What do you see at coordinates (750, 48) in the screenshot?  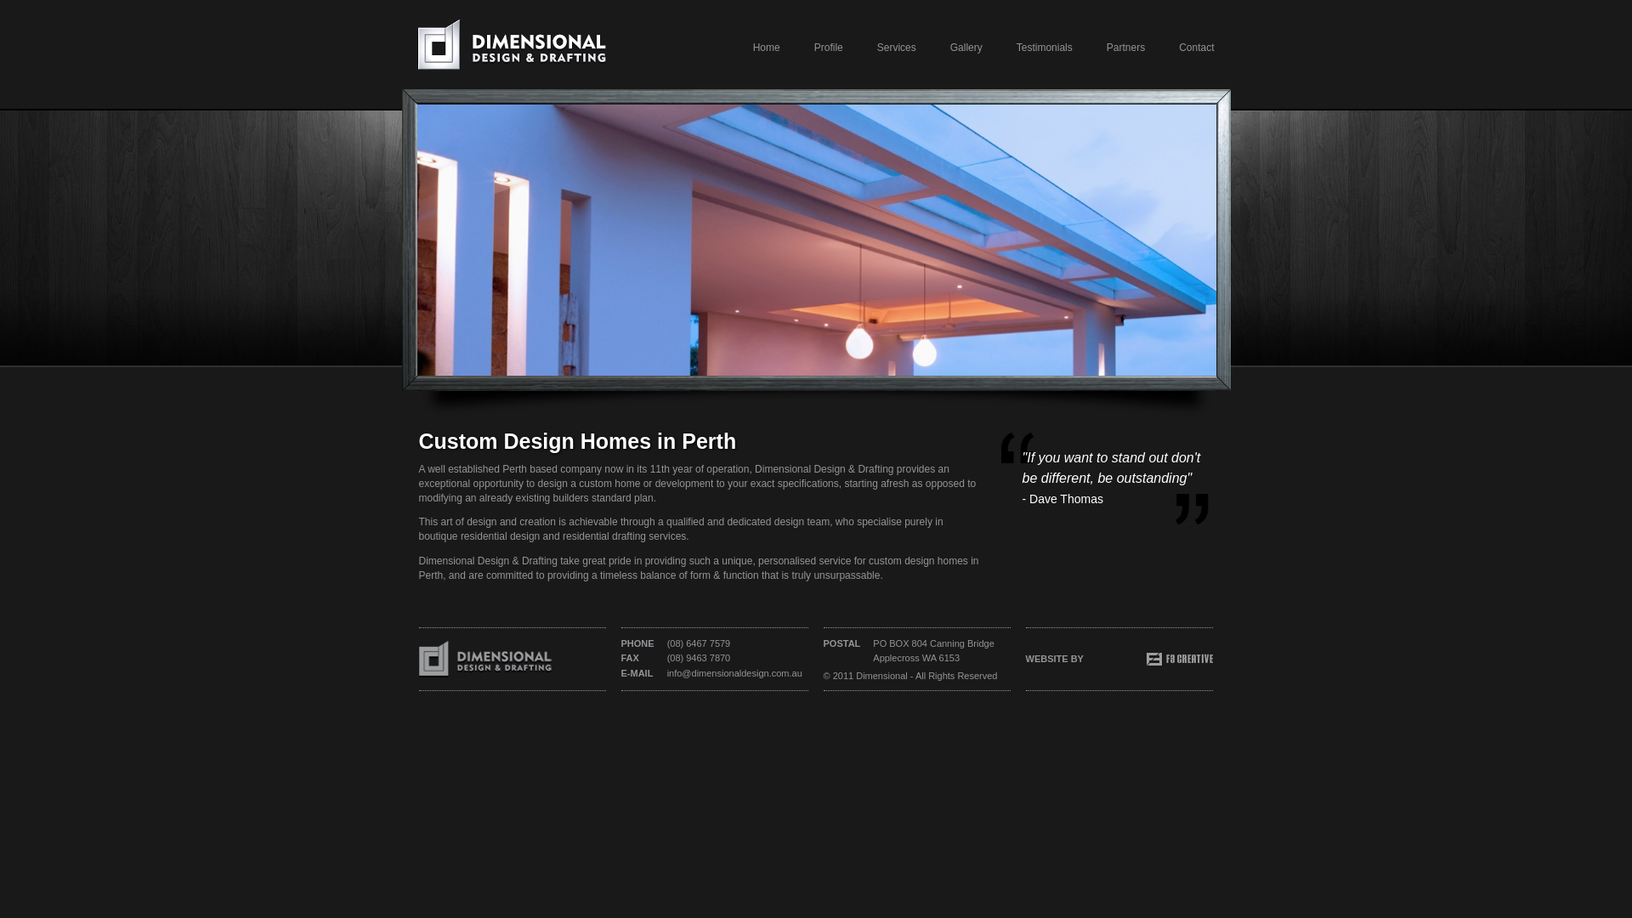 I see `Home` at bounding box center [750, 48].